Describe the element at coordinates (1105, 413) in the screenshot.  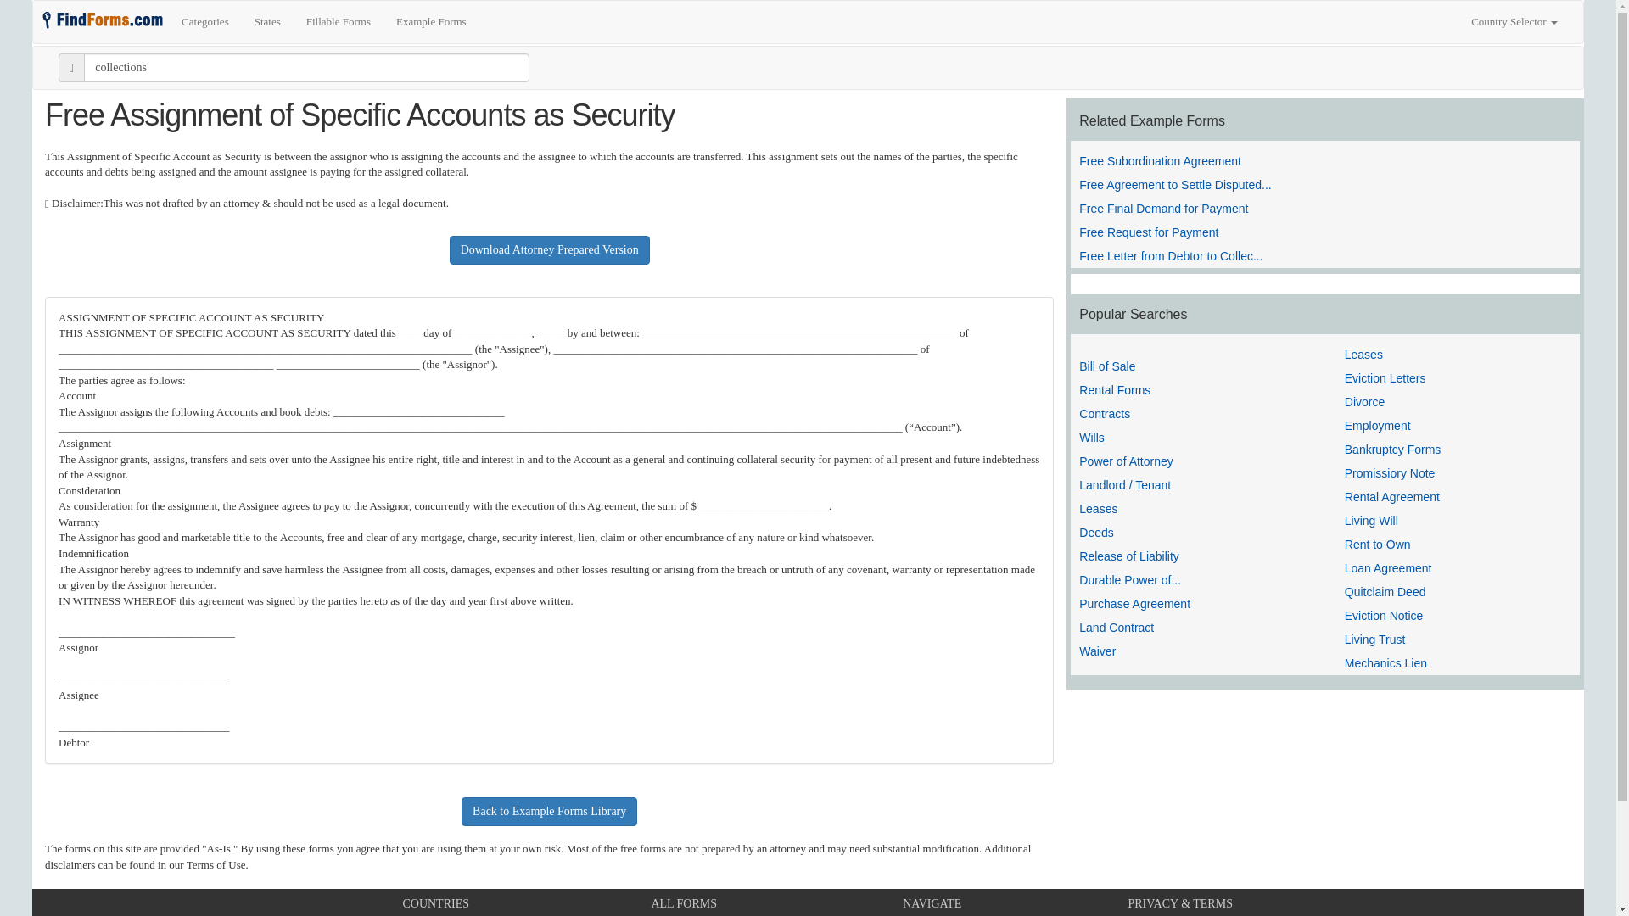
I see `Contracts` at that location.